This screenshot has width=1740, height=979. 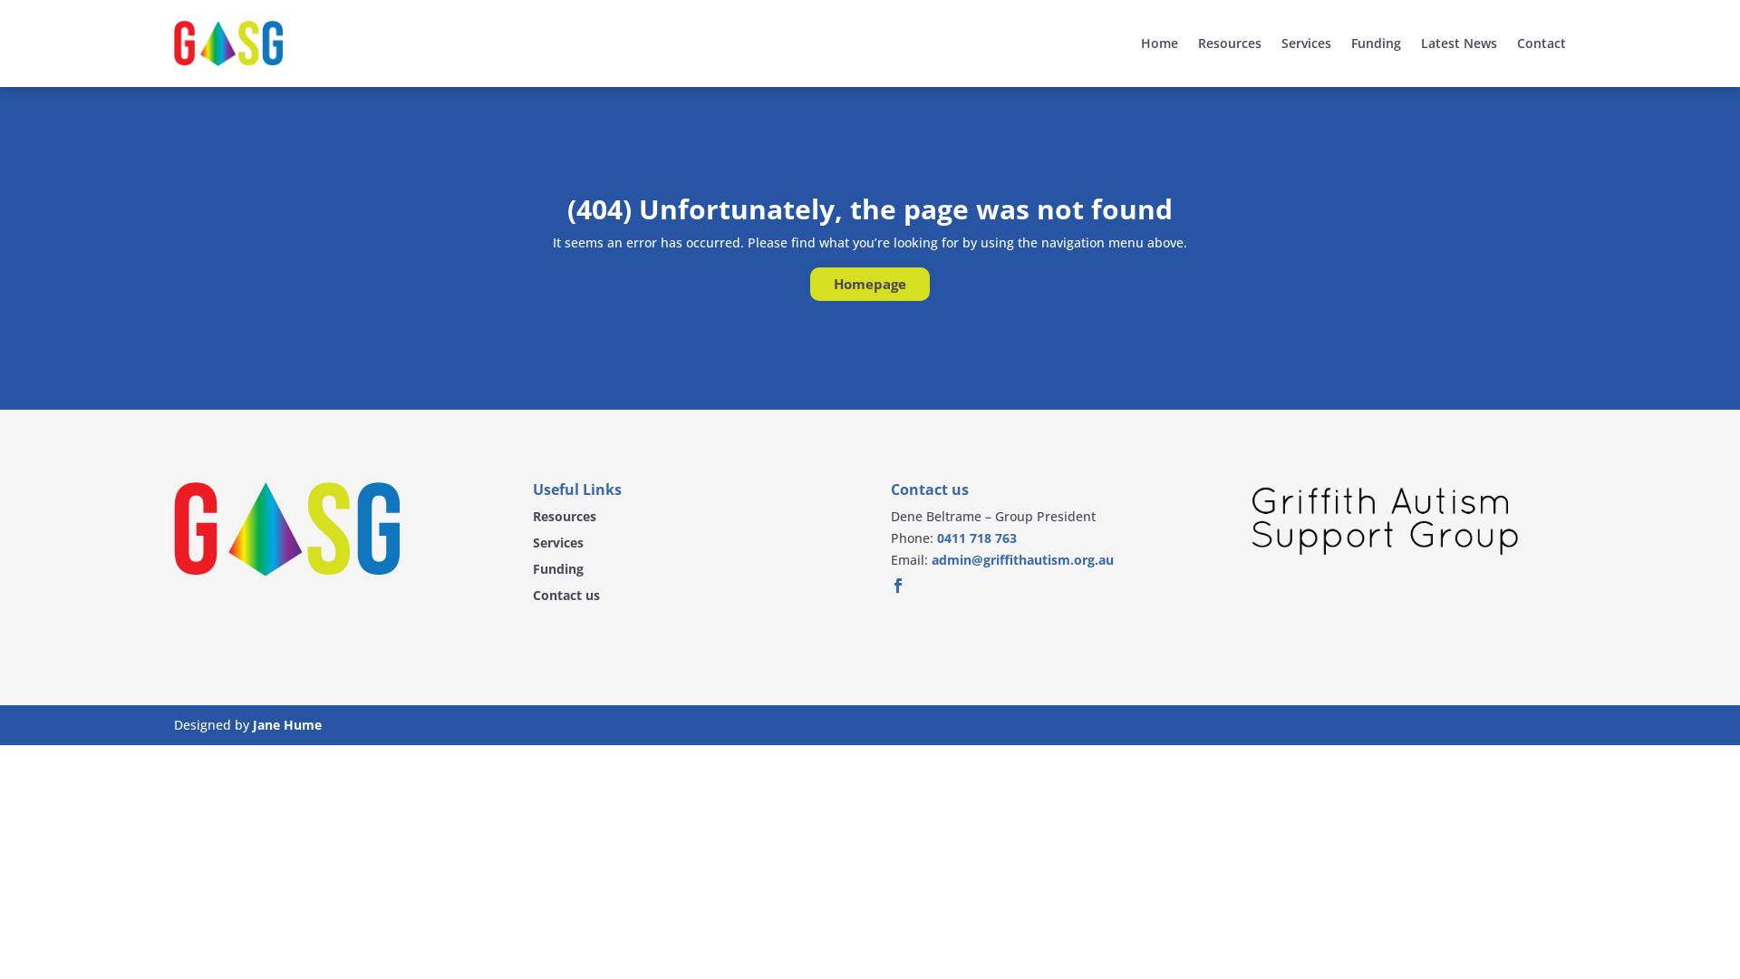 I want to click on Contact us, so click(x=566, y=596).